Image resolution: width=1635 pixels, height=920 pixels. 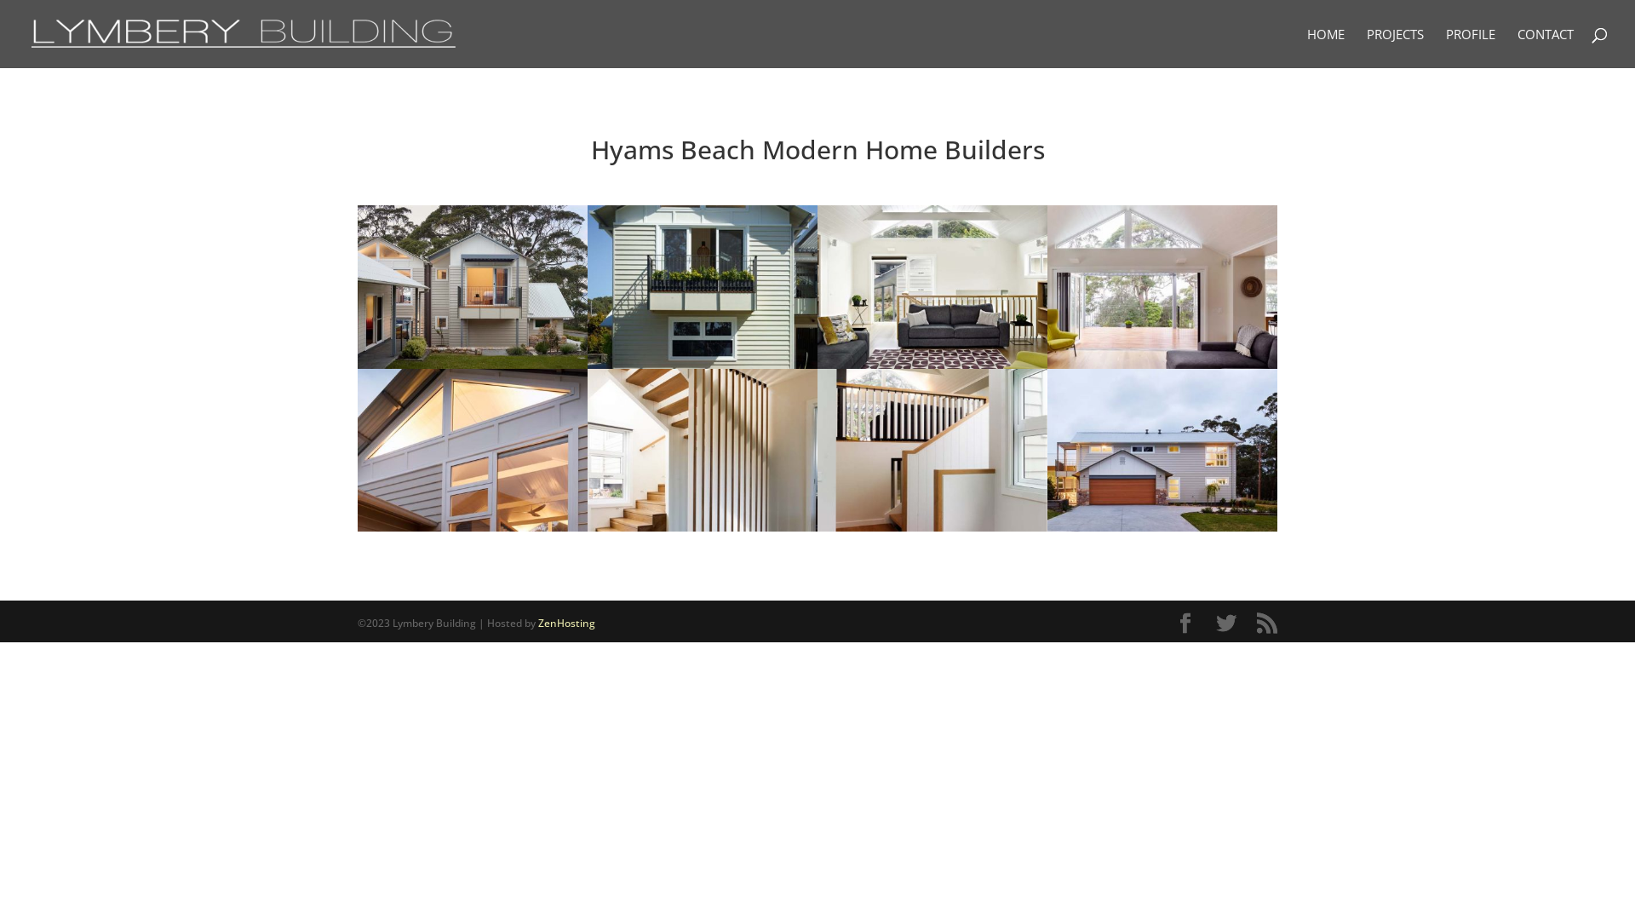 I want to click on Hyams Beach Home 7, so click(x=703, y=532).